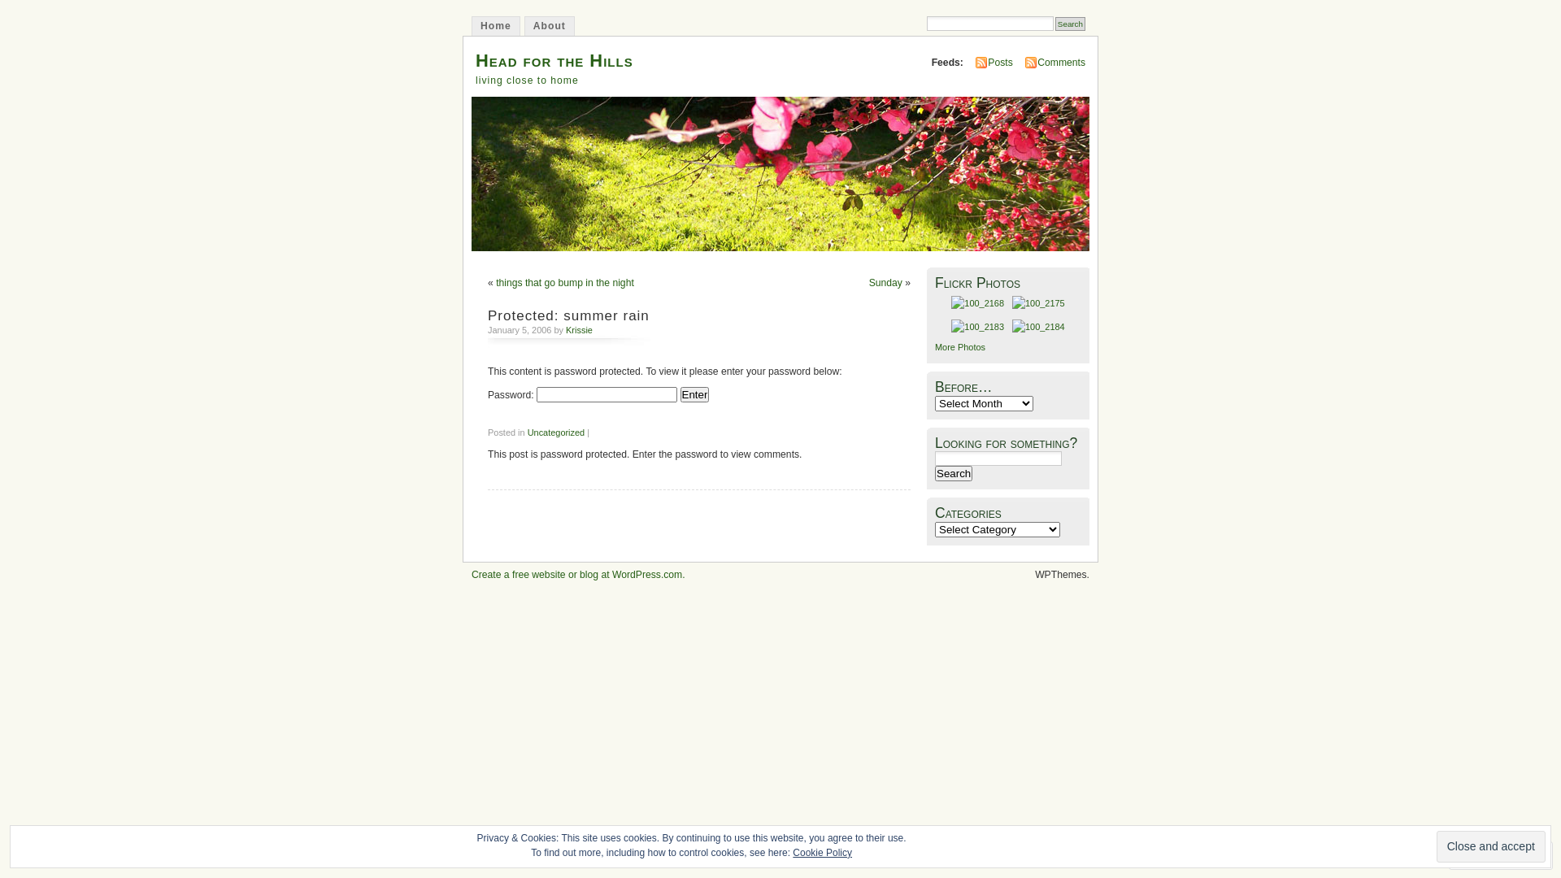 The image size is (1561, 878). What do you see at coordinates (977, 304) in the screenshot?
I see `100_2168` at bounding box center [977, 304].